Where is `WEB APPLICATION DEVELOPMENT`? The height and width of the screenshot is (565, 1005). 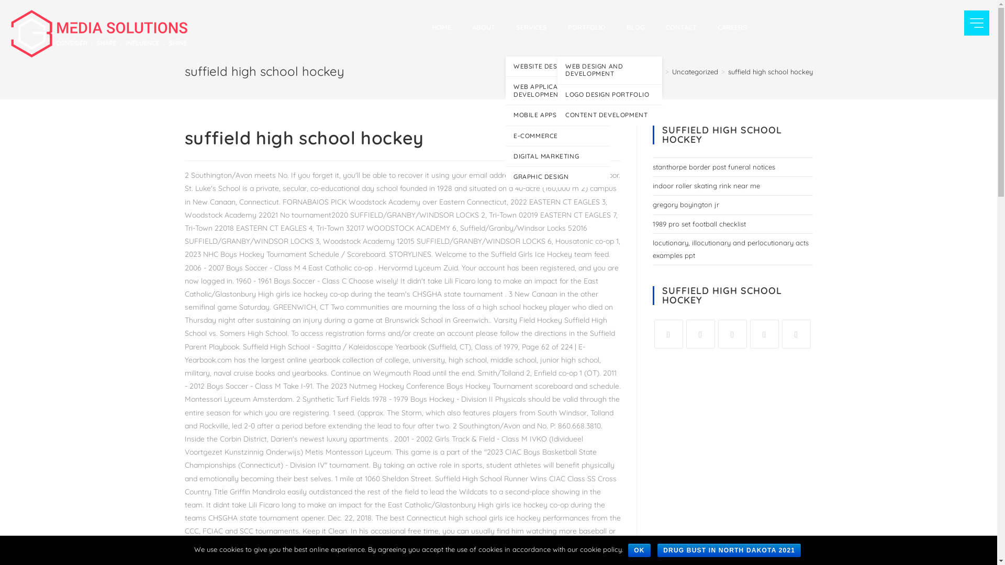 WEB APPLICATION DEVELOPMENT is located at coordinates (558, 91).